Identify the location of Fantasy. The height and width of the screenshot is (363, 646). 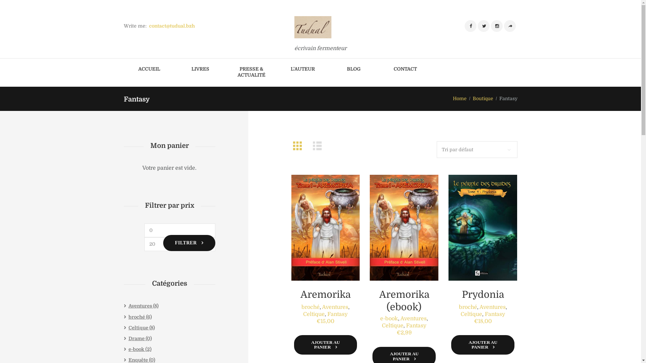
(337, 314).